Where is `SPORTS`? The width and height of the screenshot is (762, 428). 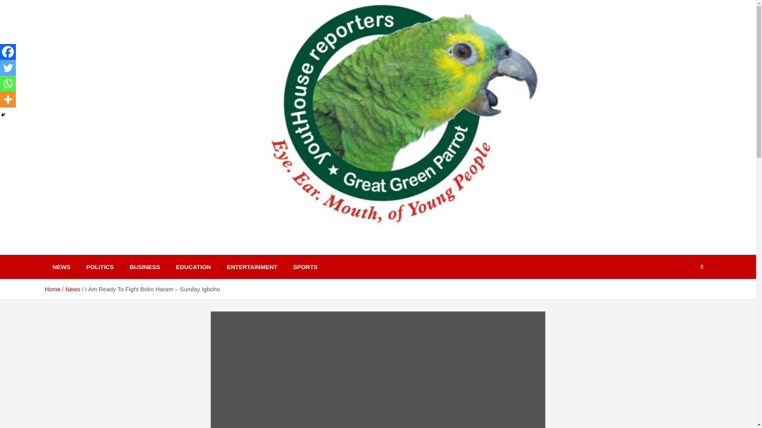
SPORTS is located at coordinates (306, 267).